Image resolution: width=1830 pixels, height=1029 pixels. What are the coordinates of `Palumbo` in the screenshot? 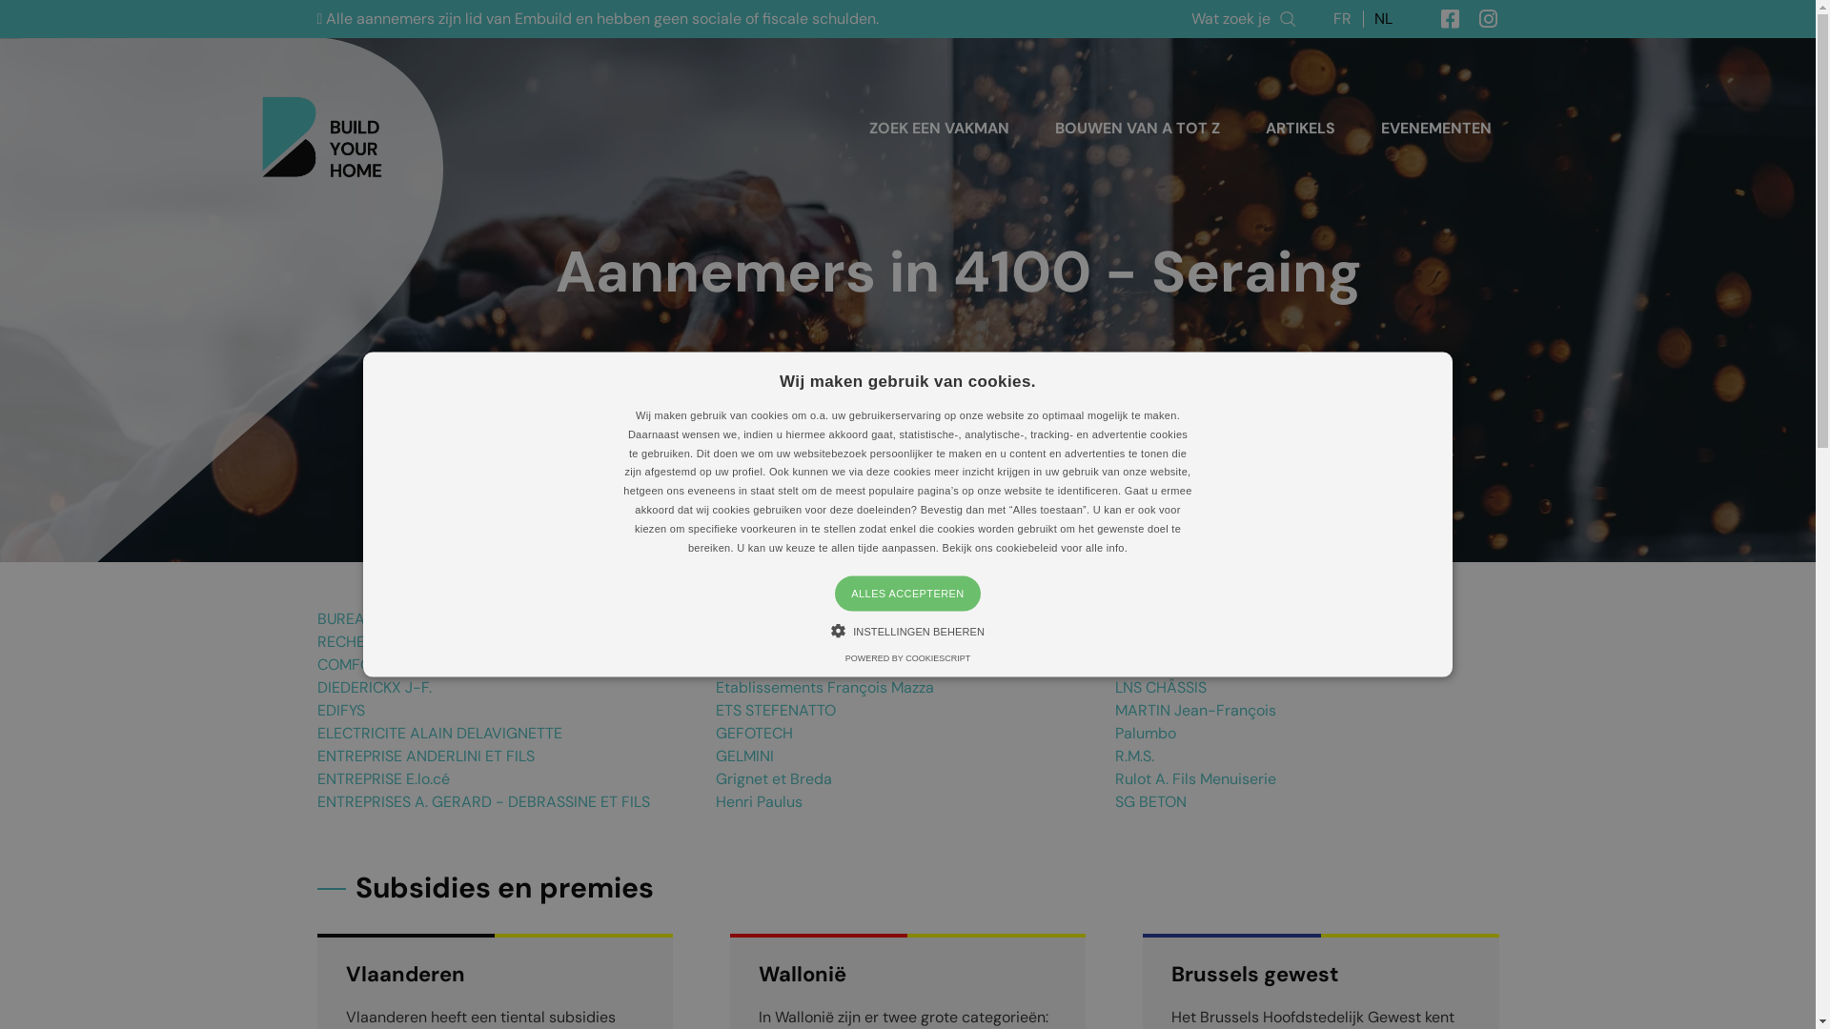 It's located at (1146, 733).